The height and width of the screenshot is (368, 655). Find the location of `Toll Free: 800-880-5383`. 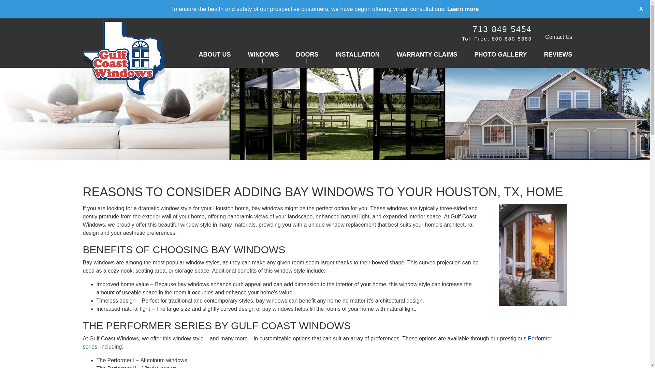

Toll Free: 800-880-5383 is located at coordinates (497, 38).